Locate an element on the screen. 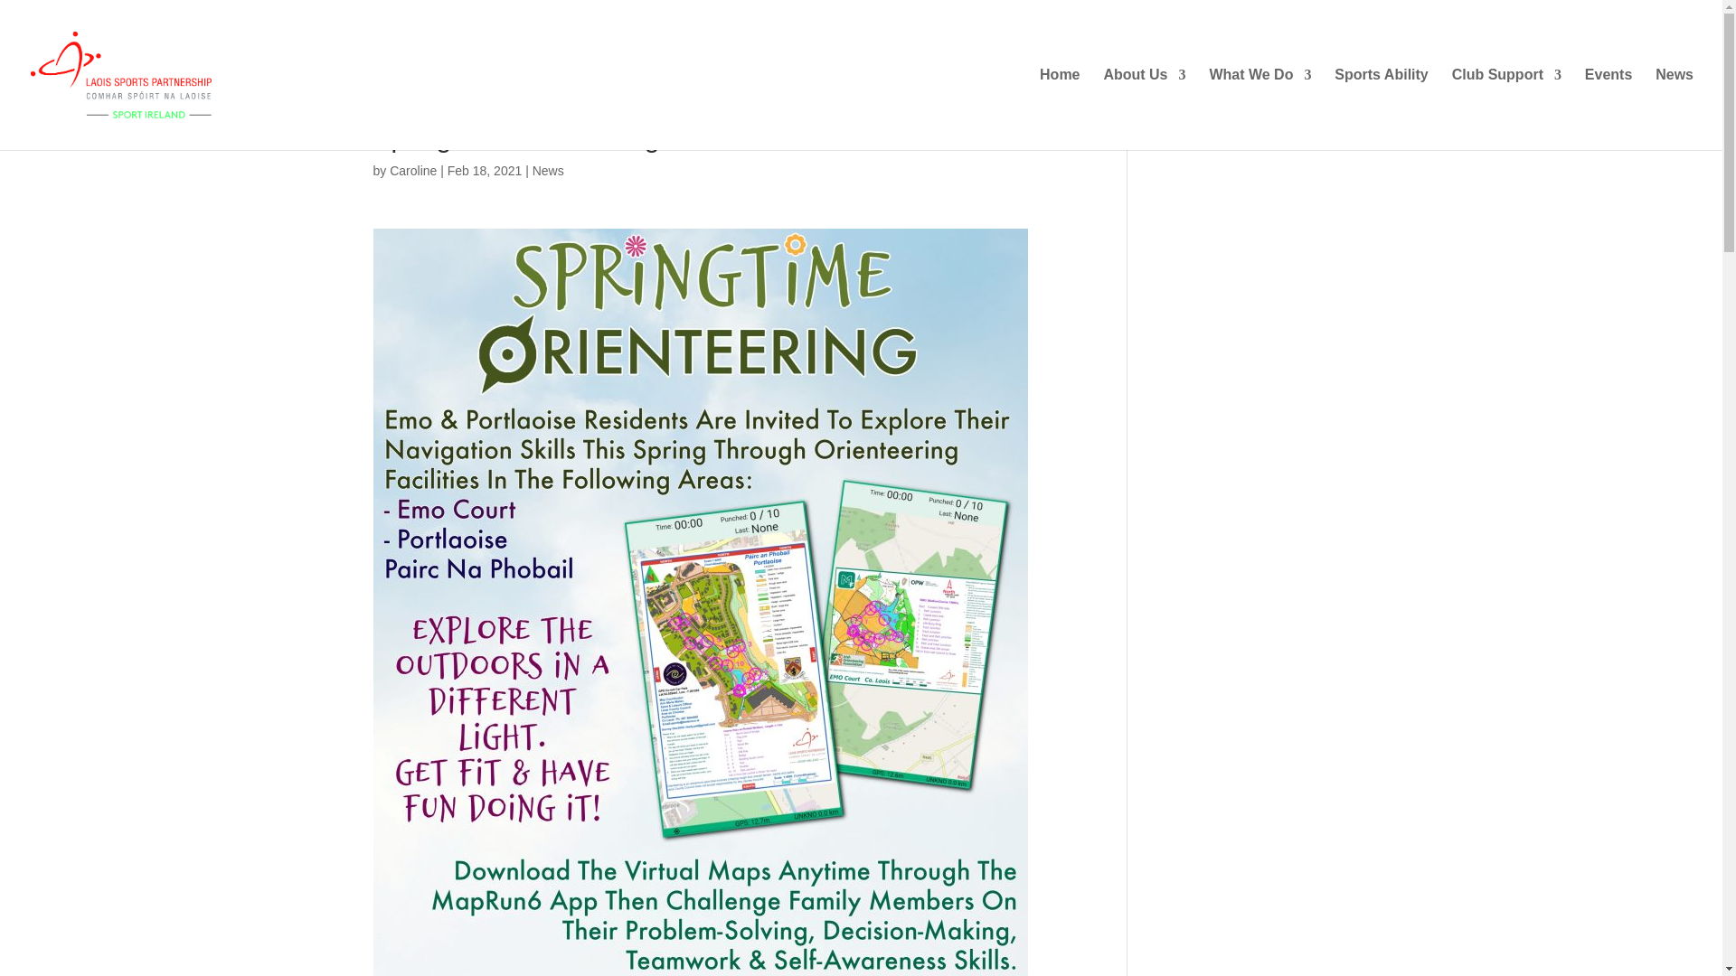  What We Do is located at coordinates (1259, 108).